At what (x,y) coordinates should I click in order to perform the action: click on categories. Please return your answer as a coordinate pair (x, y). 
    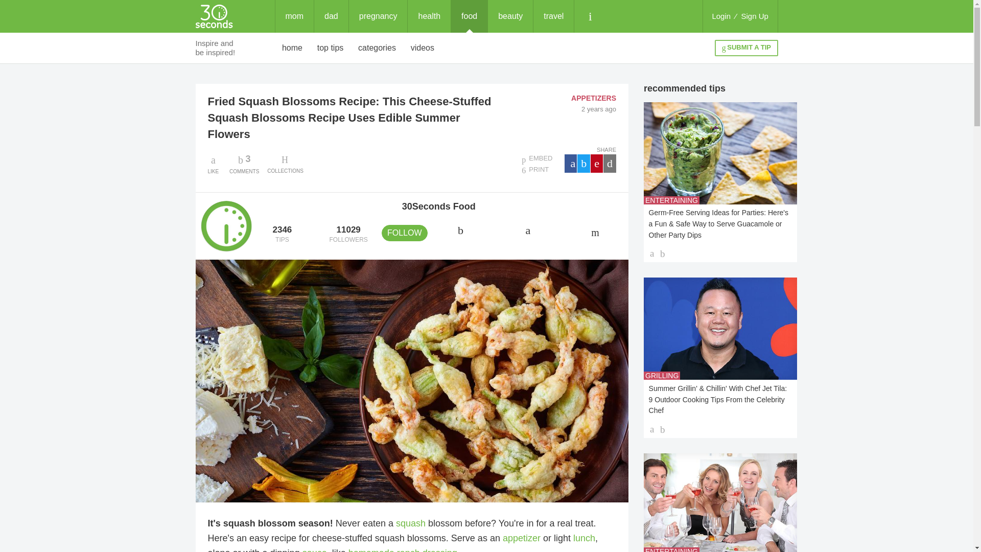
    Looking at the image, I should click on (377, 48).